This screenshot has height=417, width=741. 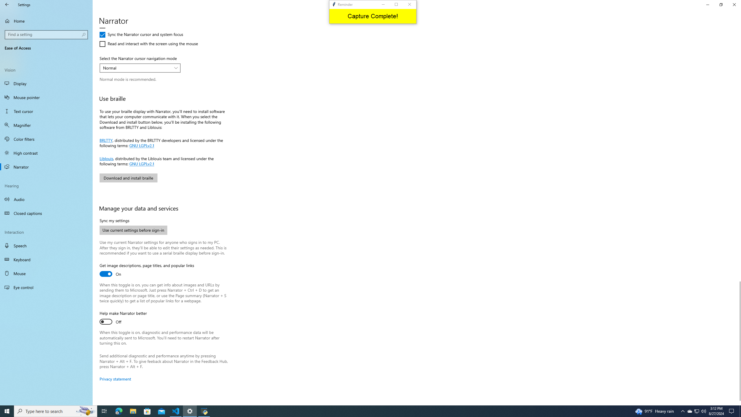 What do you see at coordinates (697, 411) in the screenshot?
I see `BRLTTY` at bounding box center [697, 411].